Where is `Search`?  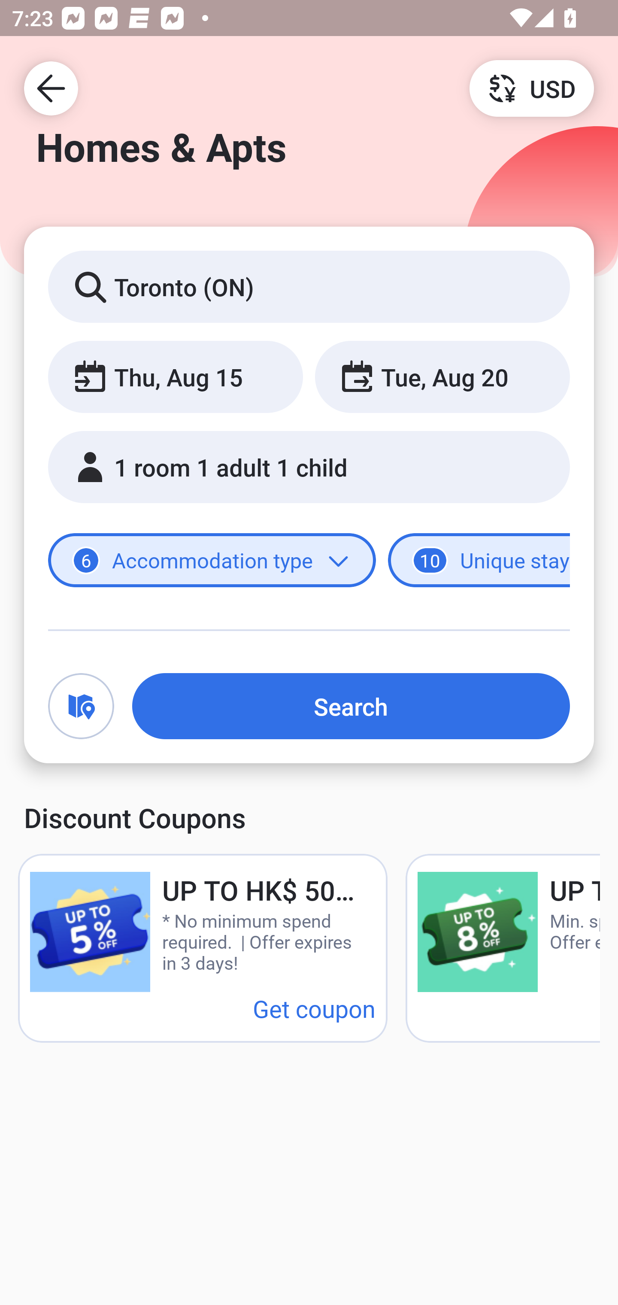
Search is located at coordinates (351, 706).